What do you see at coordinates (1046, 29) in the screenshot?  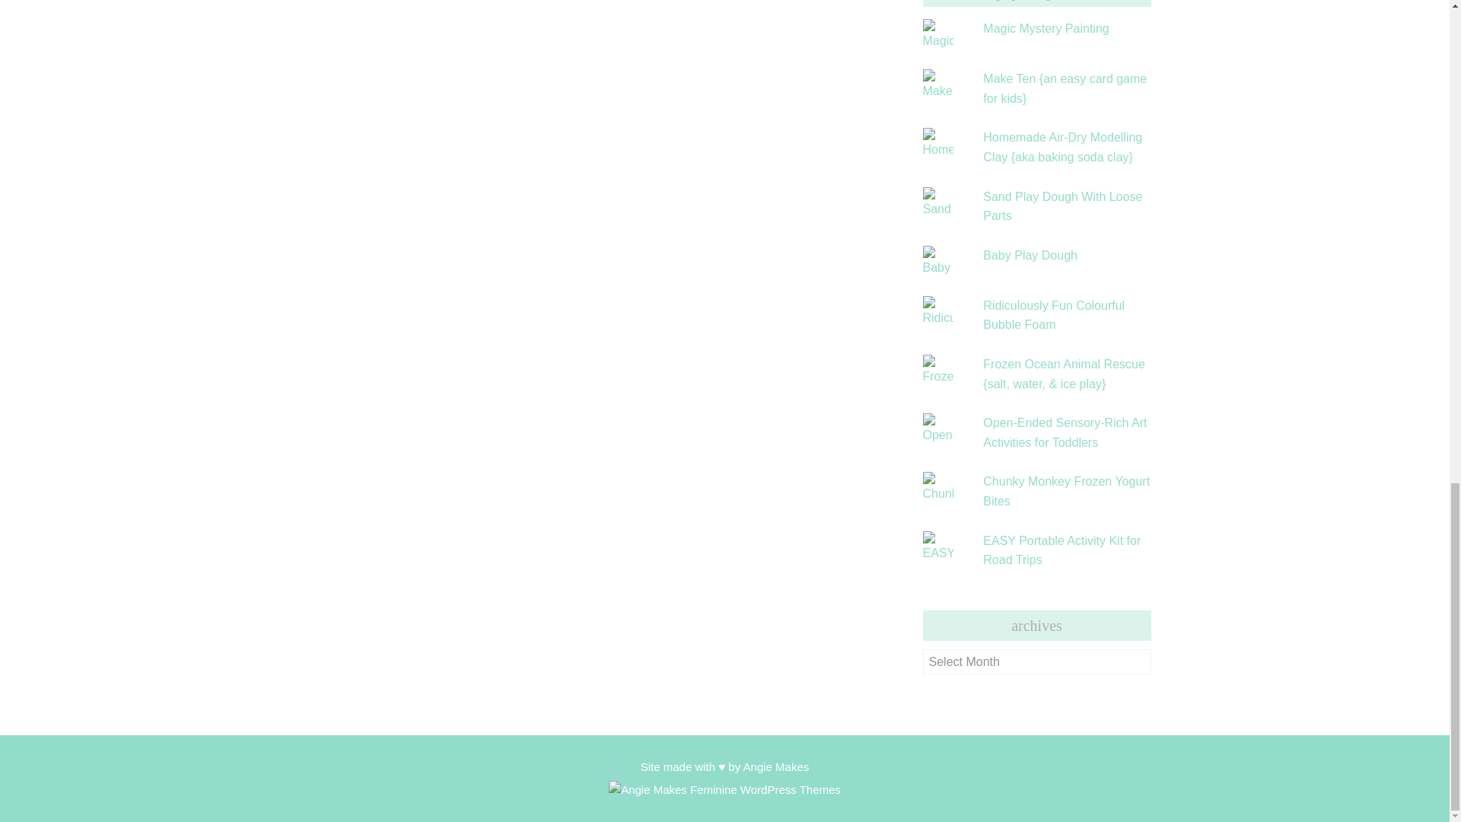 I see `Magic Mystery Painting` at bounding box center [1046, 29].